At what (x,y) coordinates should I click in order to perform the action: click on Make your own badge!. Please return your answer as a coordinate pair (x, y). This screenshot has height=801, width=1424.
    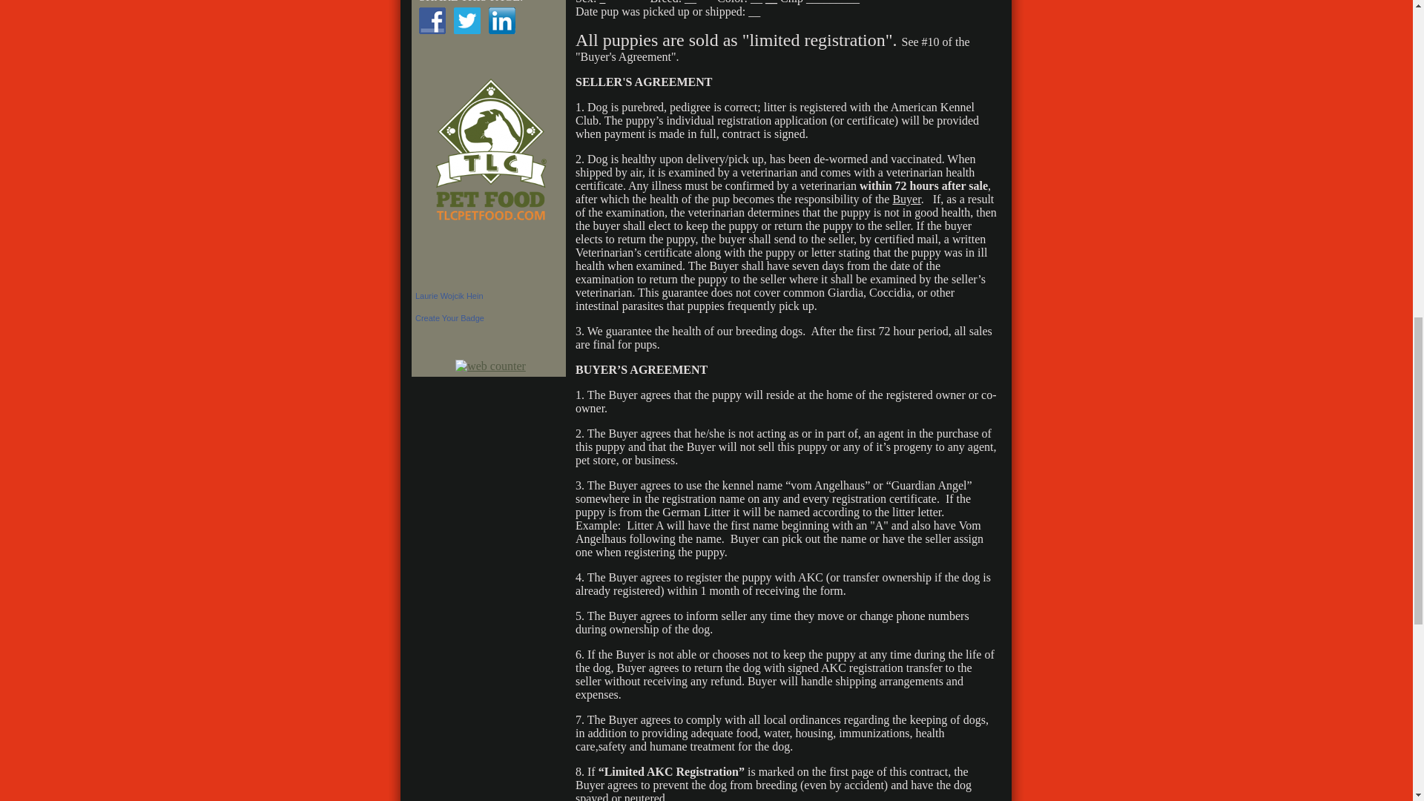
    Looking at the image, I should click on (449, 318).